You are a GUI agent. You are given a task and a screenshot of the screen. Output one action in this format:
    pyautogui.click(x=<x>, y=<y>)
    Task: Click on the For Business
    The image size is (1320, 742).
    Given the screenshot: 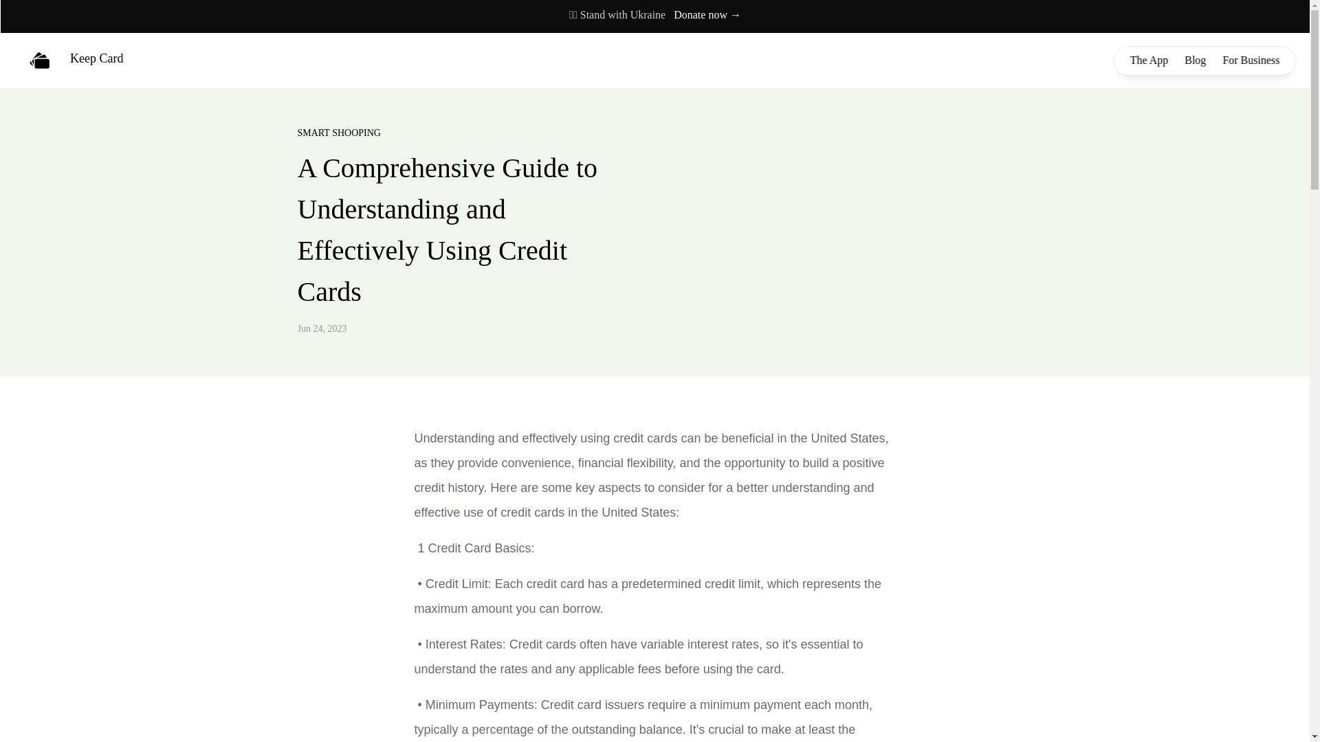 What is the action you would take?
    pyautogui.click(x=1250, y=60)
    